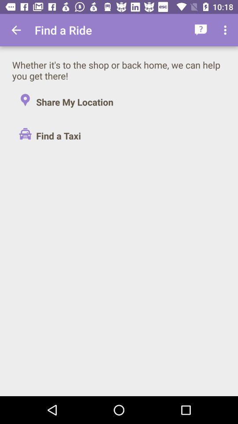 Image resolution: width=238 pixels, height=424 pixels. What do you see at coordinates (201, 30) in the screenshot?
I see `select icon above whether it s item` at bounding box center [201, 30].